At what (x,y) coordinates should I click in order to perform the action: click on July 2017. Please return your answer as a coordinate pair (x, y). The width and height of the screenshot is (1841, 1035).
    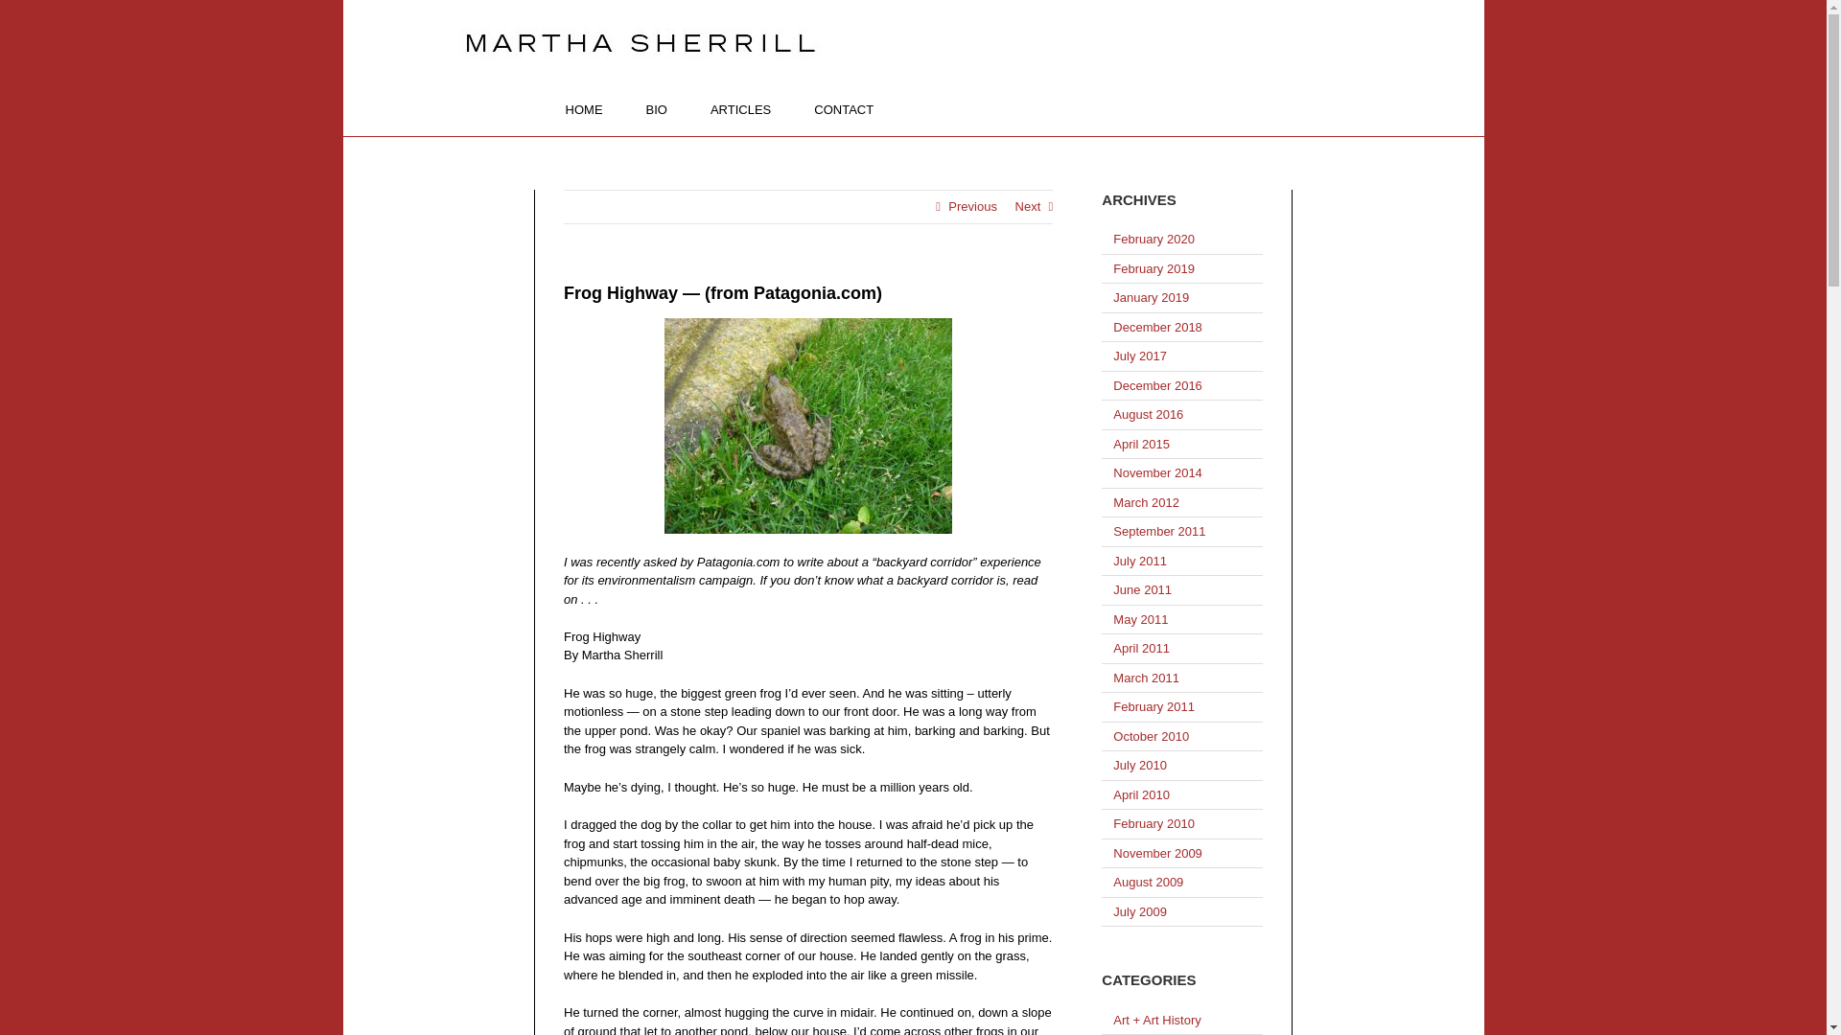
    Looking at the image, I should click on (1140, 356).